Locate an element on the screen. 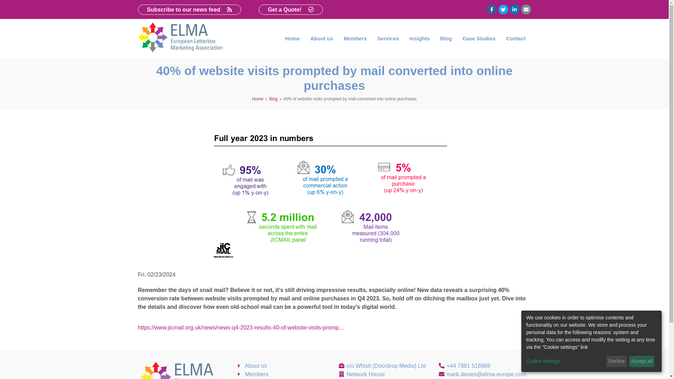  Blog is located at coordinates (446, 39).